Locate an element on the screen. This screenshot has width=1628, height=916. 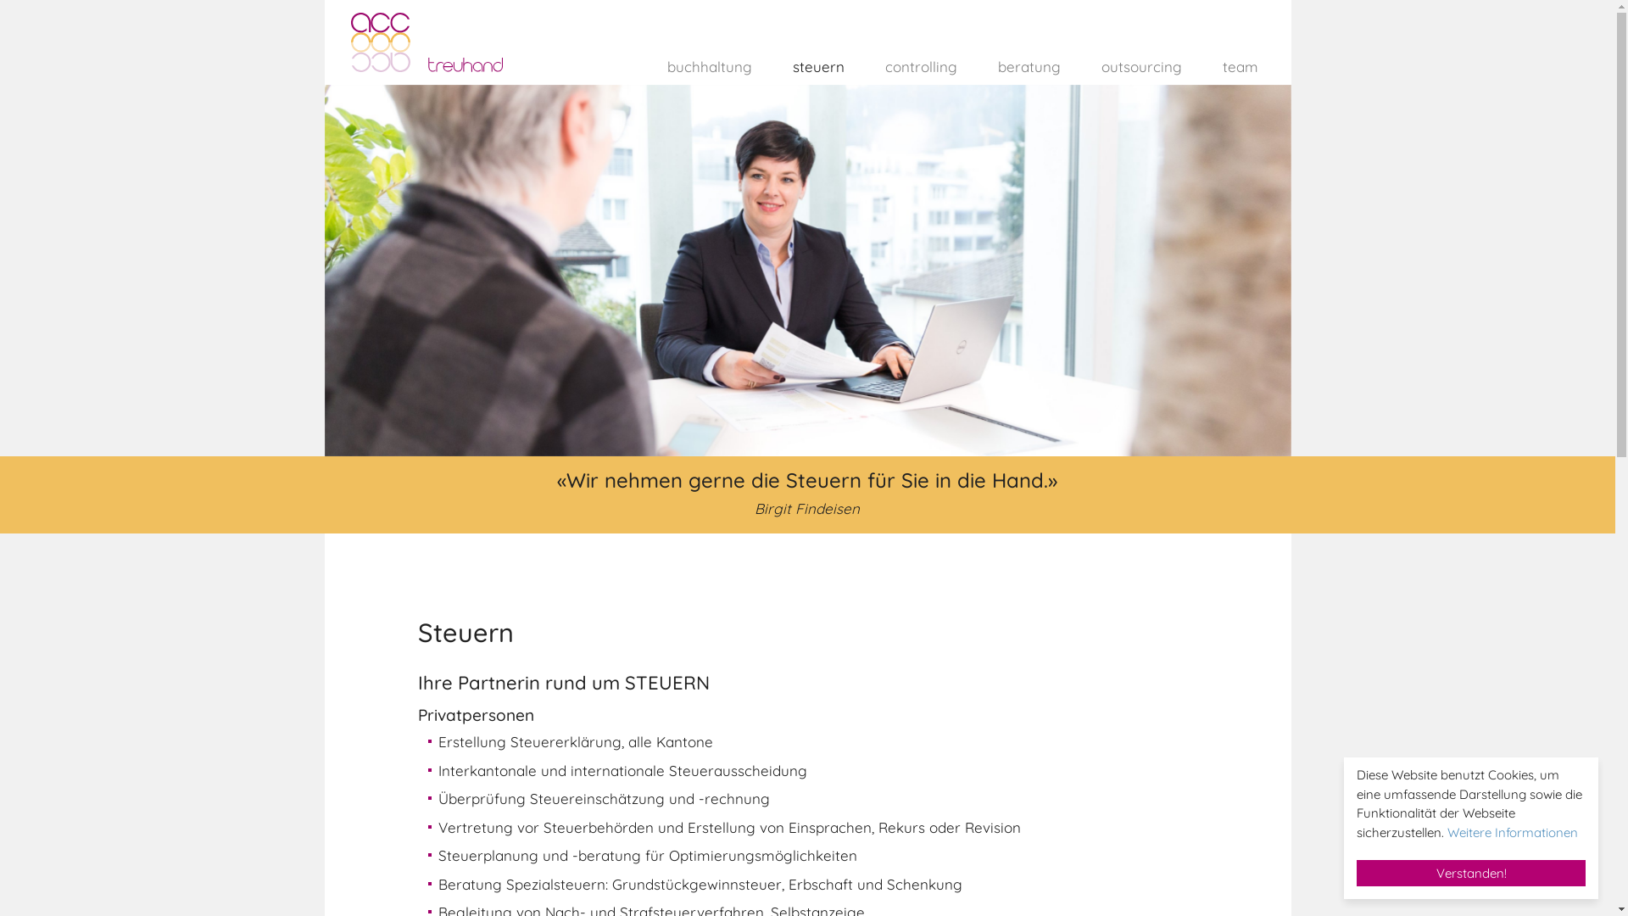
beratung is located at coordinates (1015, 64).